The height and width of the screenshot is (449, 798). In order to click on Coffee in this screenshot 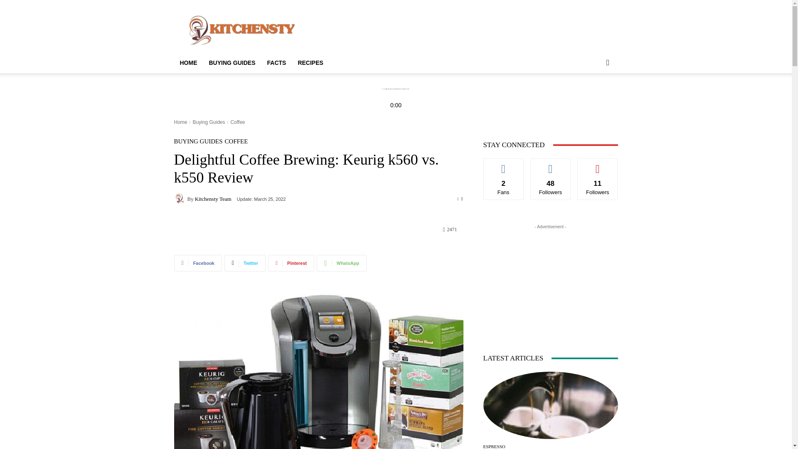, I will do `click(238, 122)`.